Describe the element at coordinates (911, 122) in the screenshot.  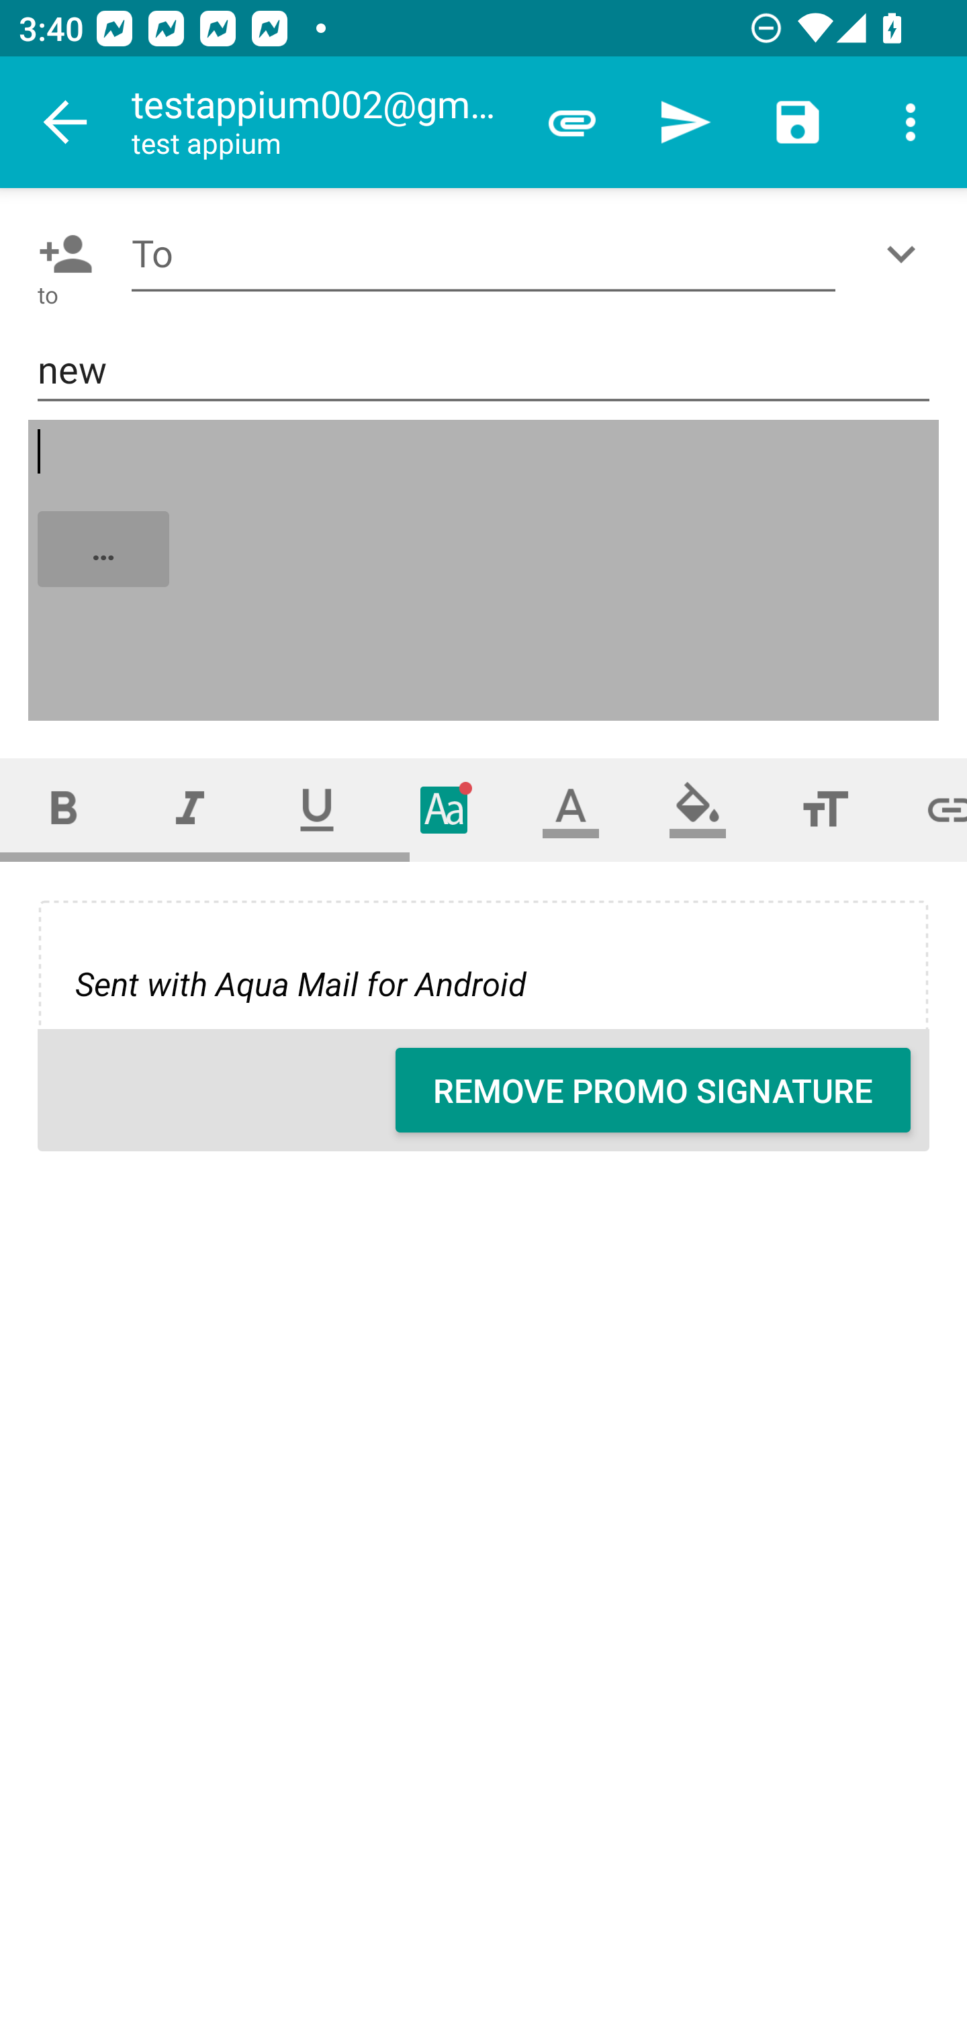
I see `More options` at that location.